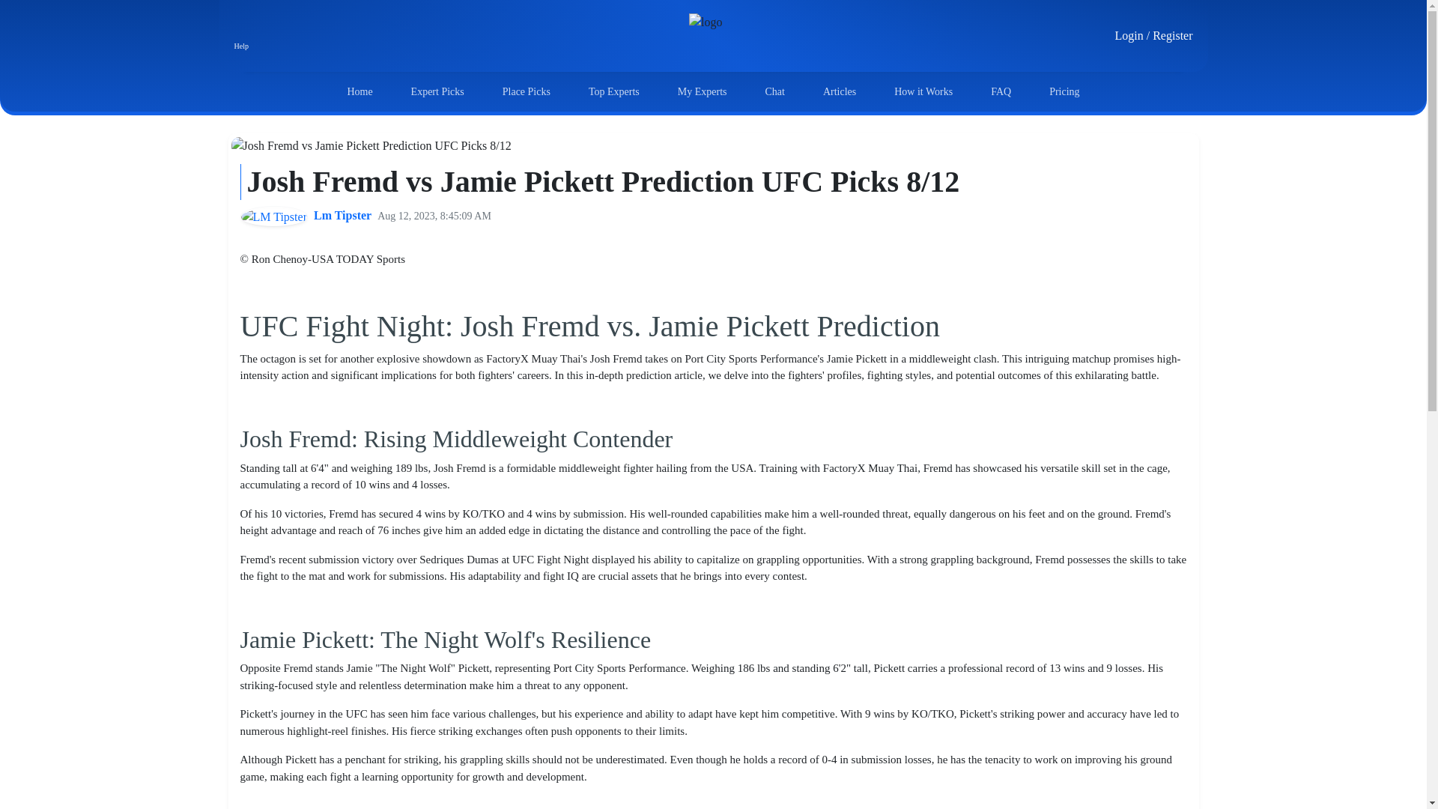  What do you see at coordinates (923, 91) in the screenshot?
I see `How it Works` at bounding box center [923, 91].